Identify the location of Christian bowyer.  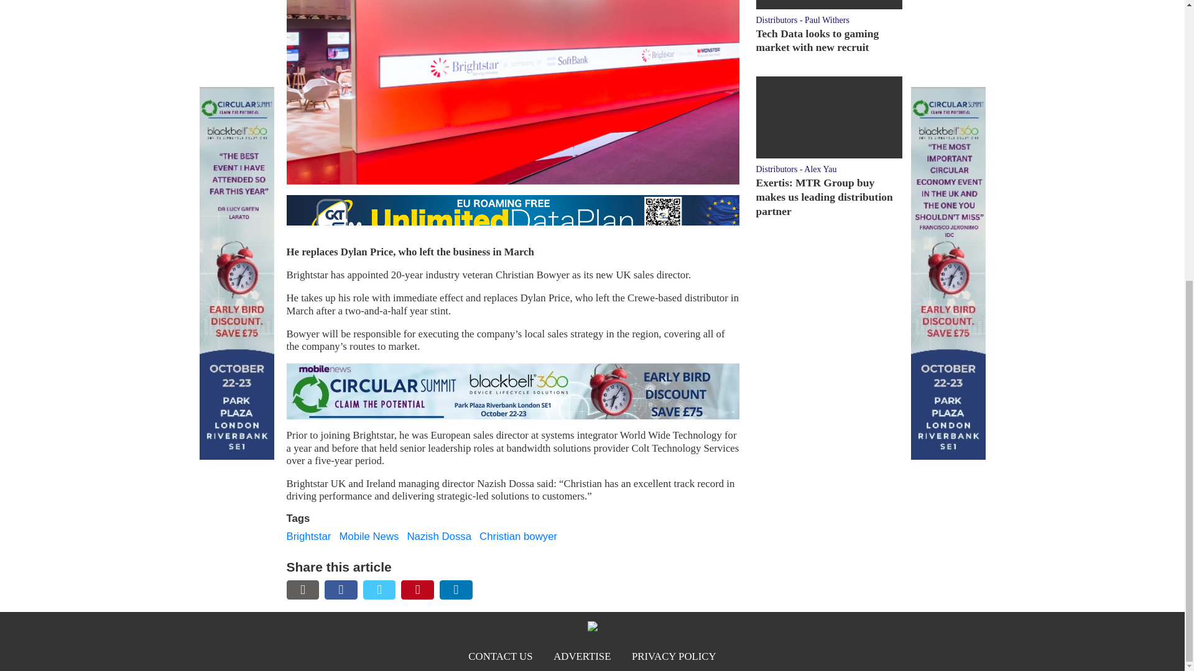
(519, 536).